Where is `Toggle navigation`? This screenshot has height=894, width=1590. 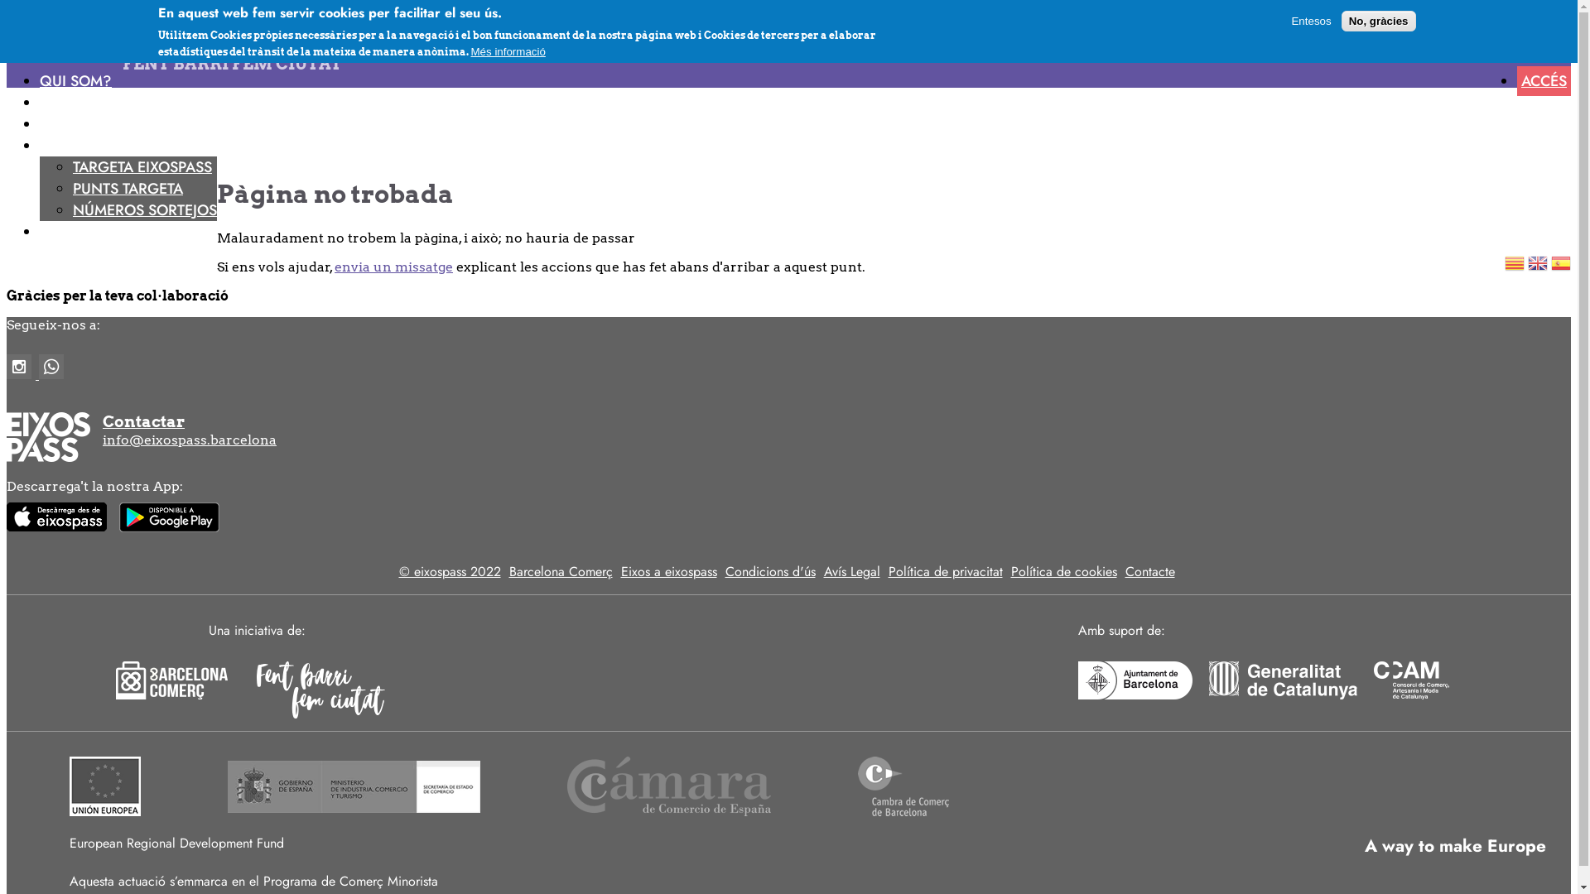
Toggle navigation is located at coordinates (163, 46).